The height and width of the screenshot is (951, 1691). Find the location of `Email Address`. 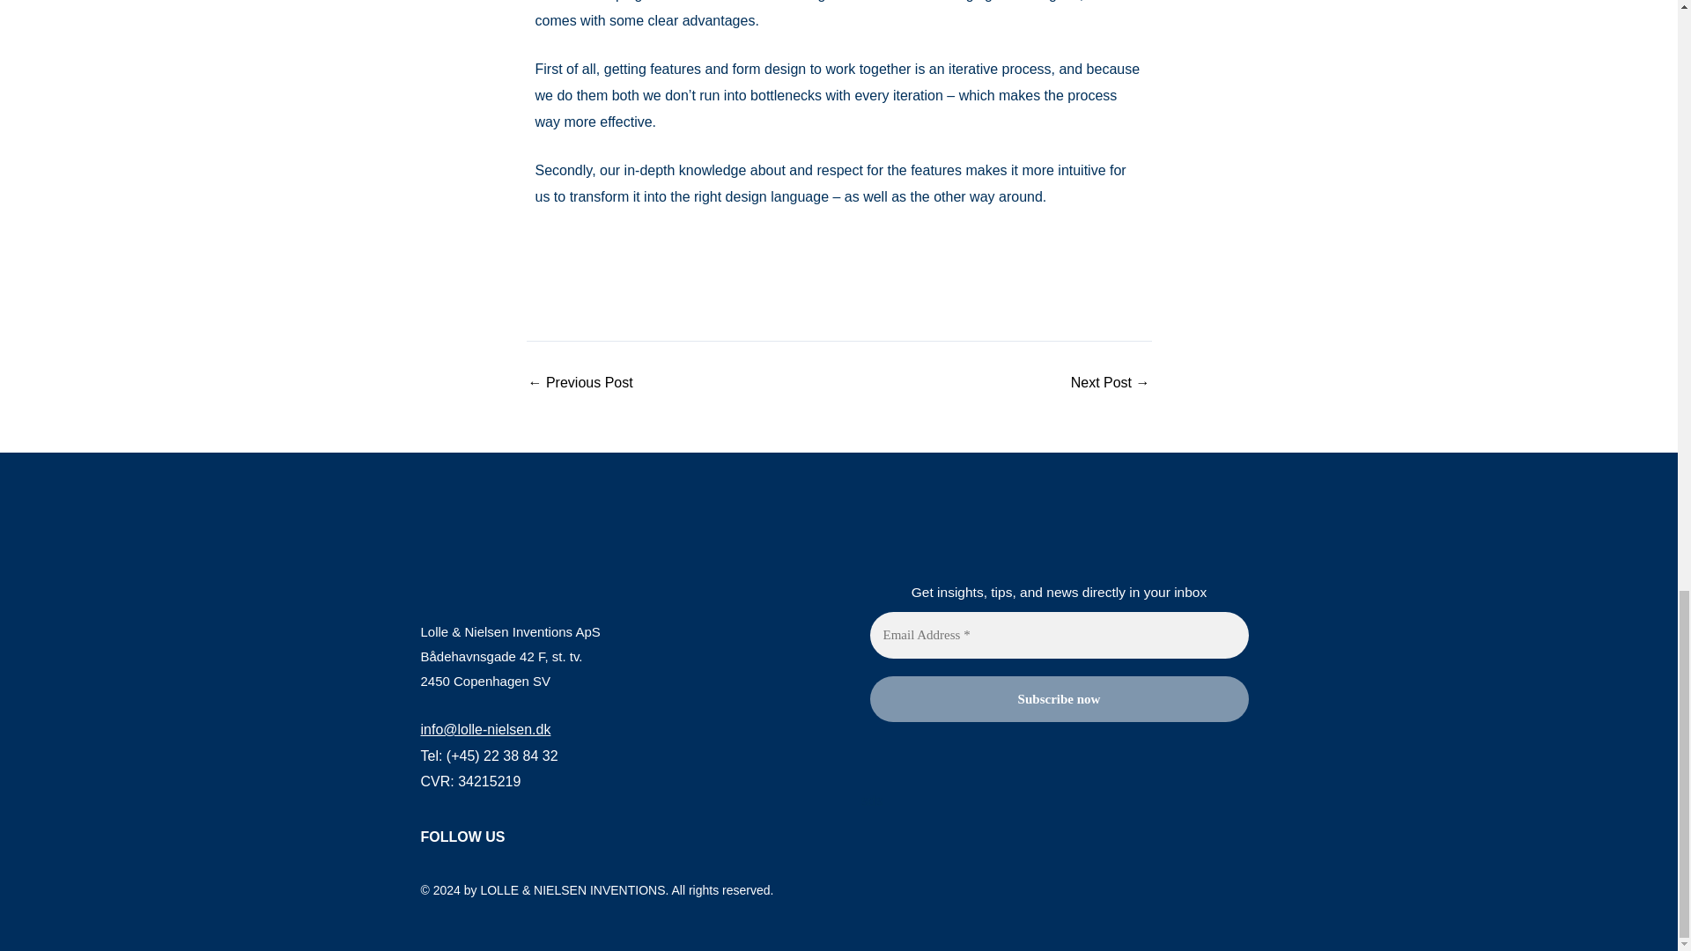

Email Address is located at coordinates (1060, 636).